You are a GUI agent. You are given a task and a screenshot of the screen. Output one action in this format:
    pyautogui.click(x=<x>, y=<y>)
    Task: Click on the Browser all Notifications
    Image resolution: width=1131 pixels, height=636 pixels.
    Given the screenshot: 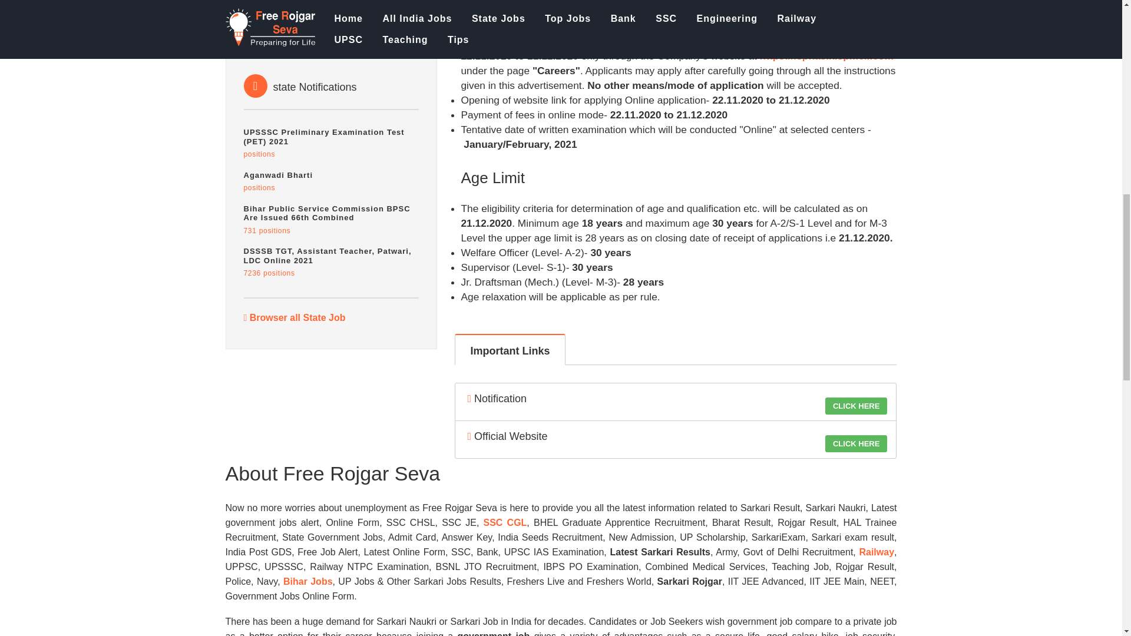 What is the action you would take?
    pyautogui.click(x=332, y=181)
    